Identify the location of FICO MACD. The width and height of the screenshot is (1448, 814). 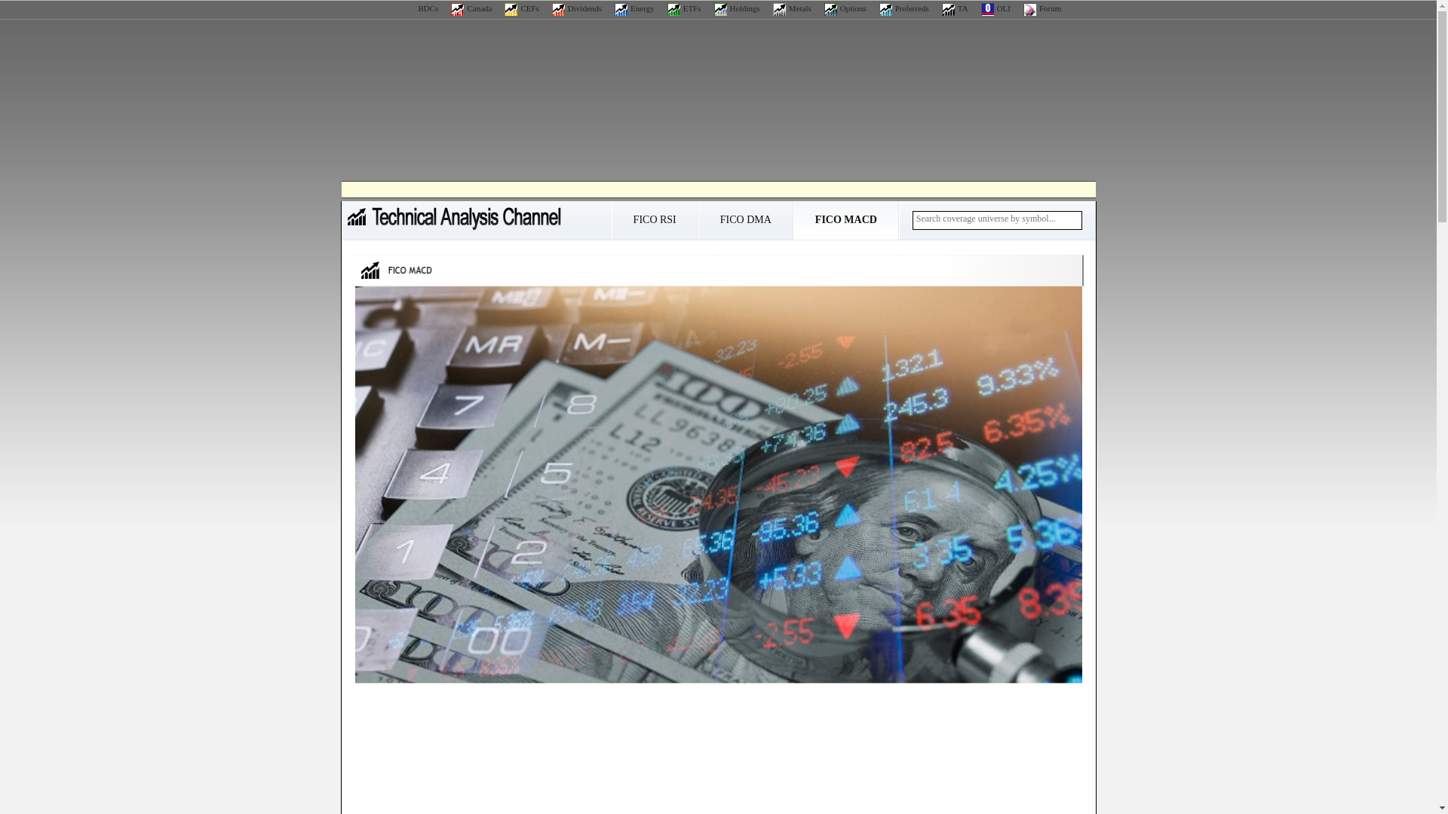
(845, 225).